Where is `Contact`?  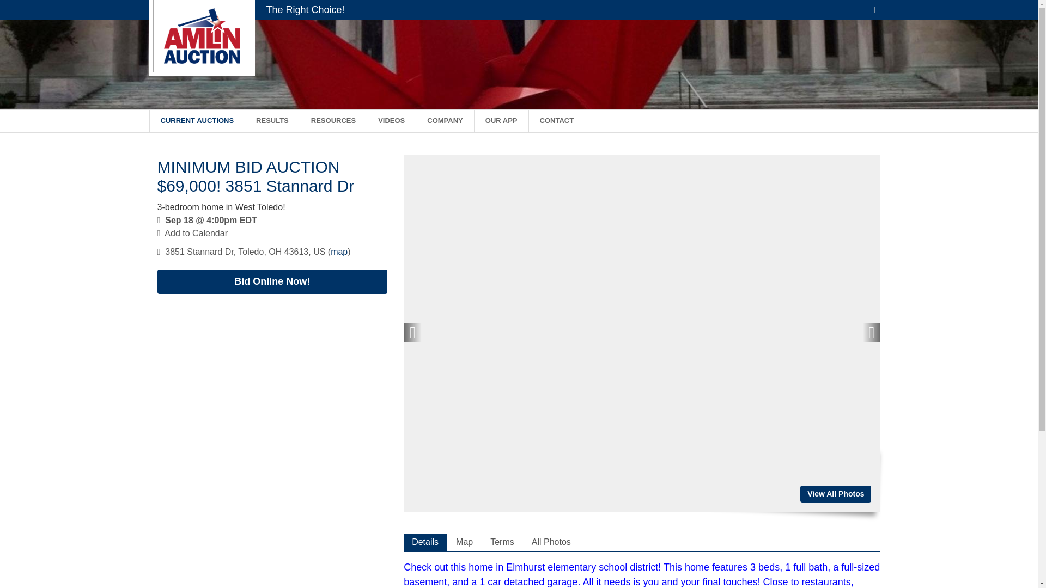
Contact is located at coordinates (557, 121).